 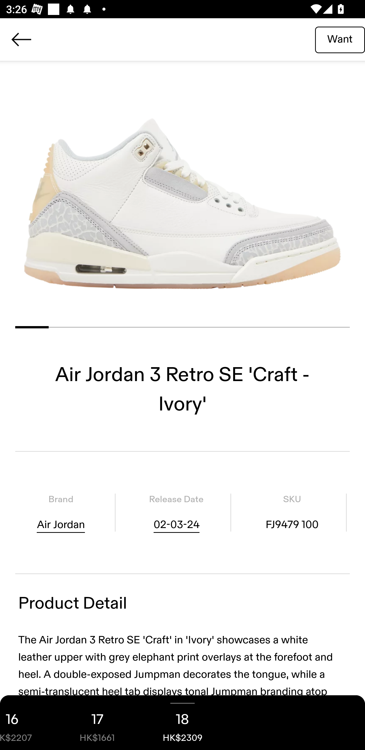 What do you see at coordinates (176, 512) in the screenshot?
I see `Release Date 02-03-24` at bounding box center [176, 512].